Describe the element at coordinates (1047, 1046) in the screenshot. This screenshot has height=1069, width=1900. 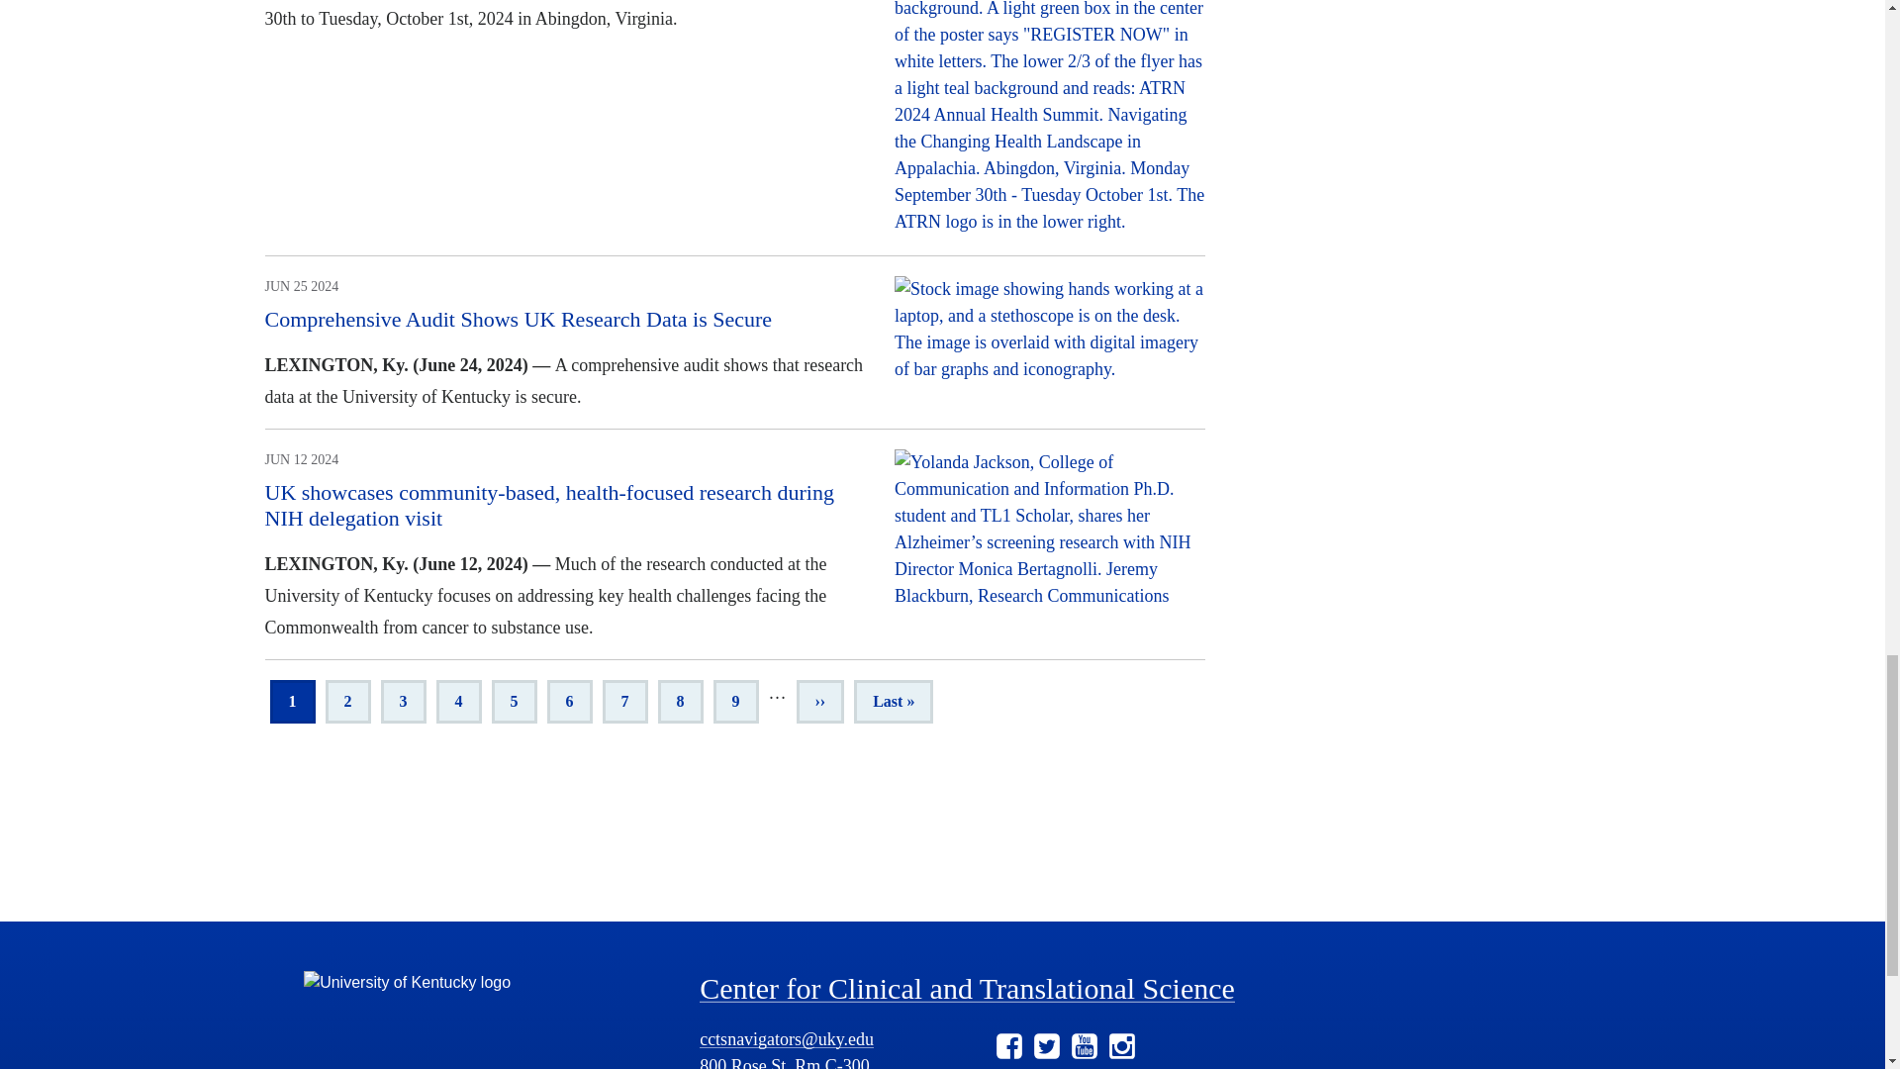
I see `Twitter` at that location.